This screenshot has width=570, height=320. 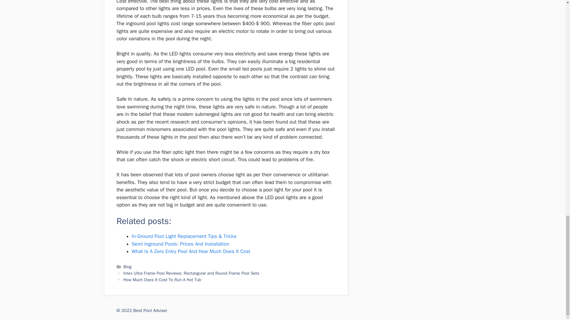 What do you see at coordinates (162, 280) in the screenshot?
I see `How Much Does It Cost To Run A Hot Tub` at bounding box center [162, 280].